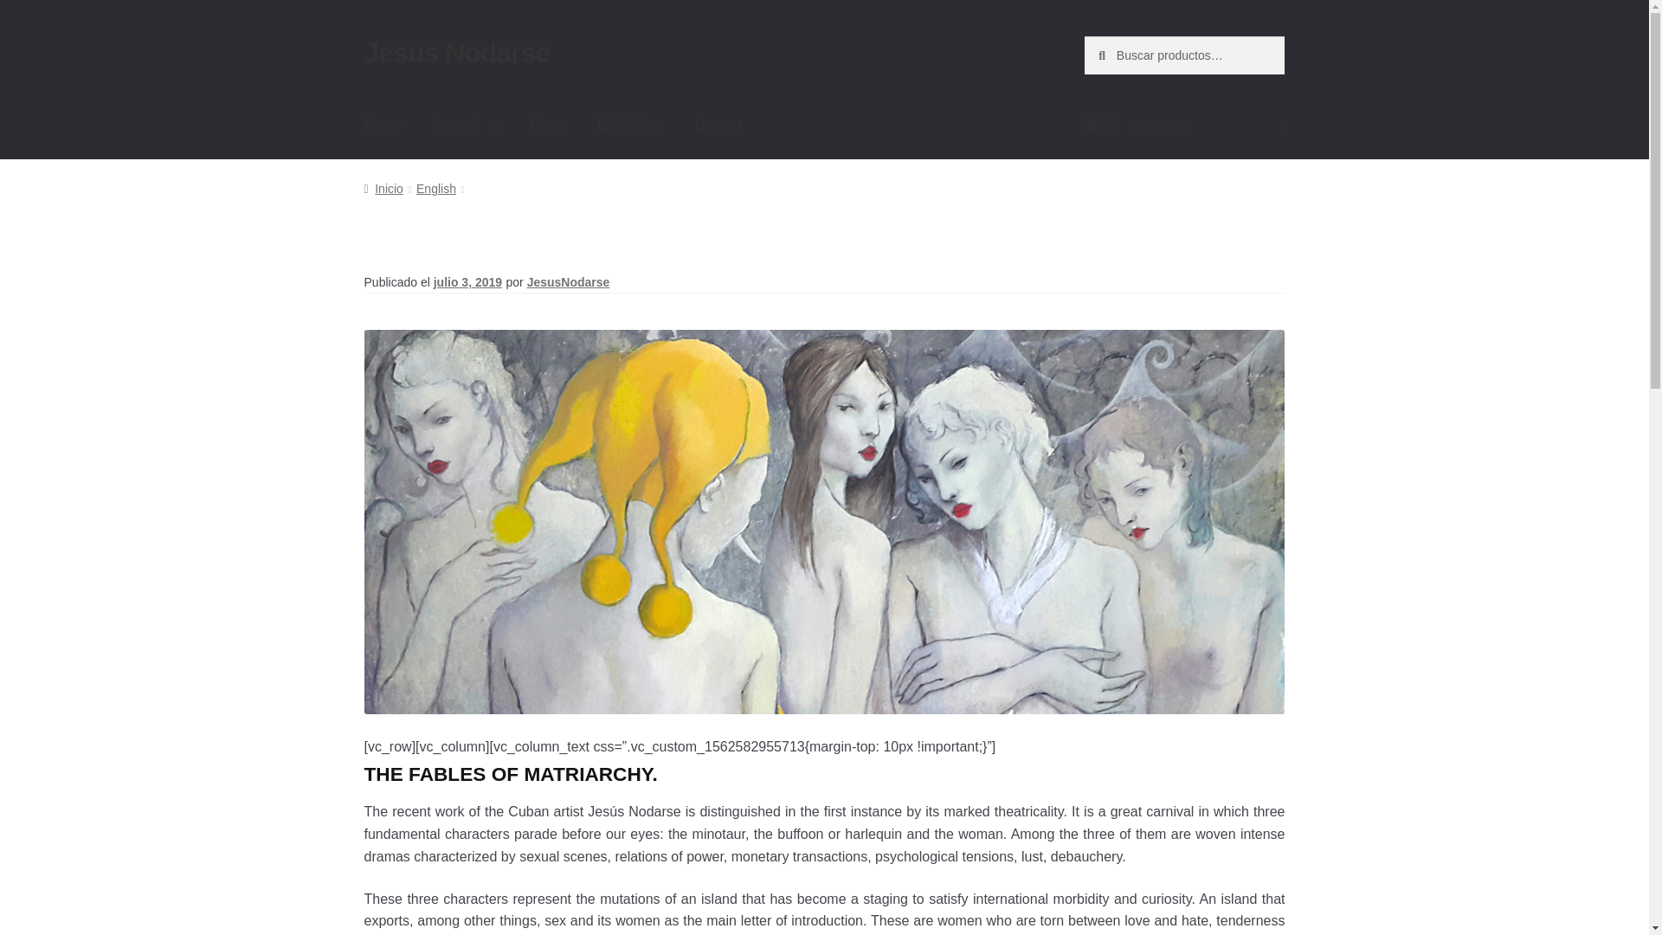  I want to click on Artwork, so click(465, 125).